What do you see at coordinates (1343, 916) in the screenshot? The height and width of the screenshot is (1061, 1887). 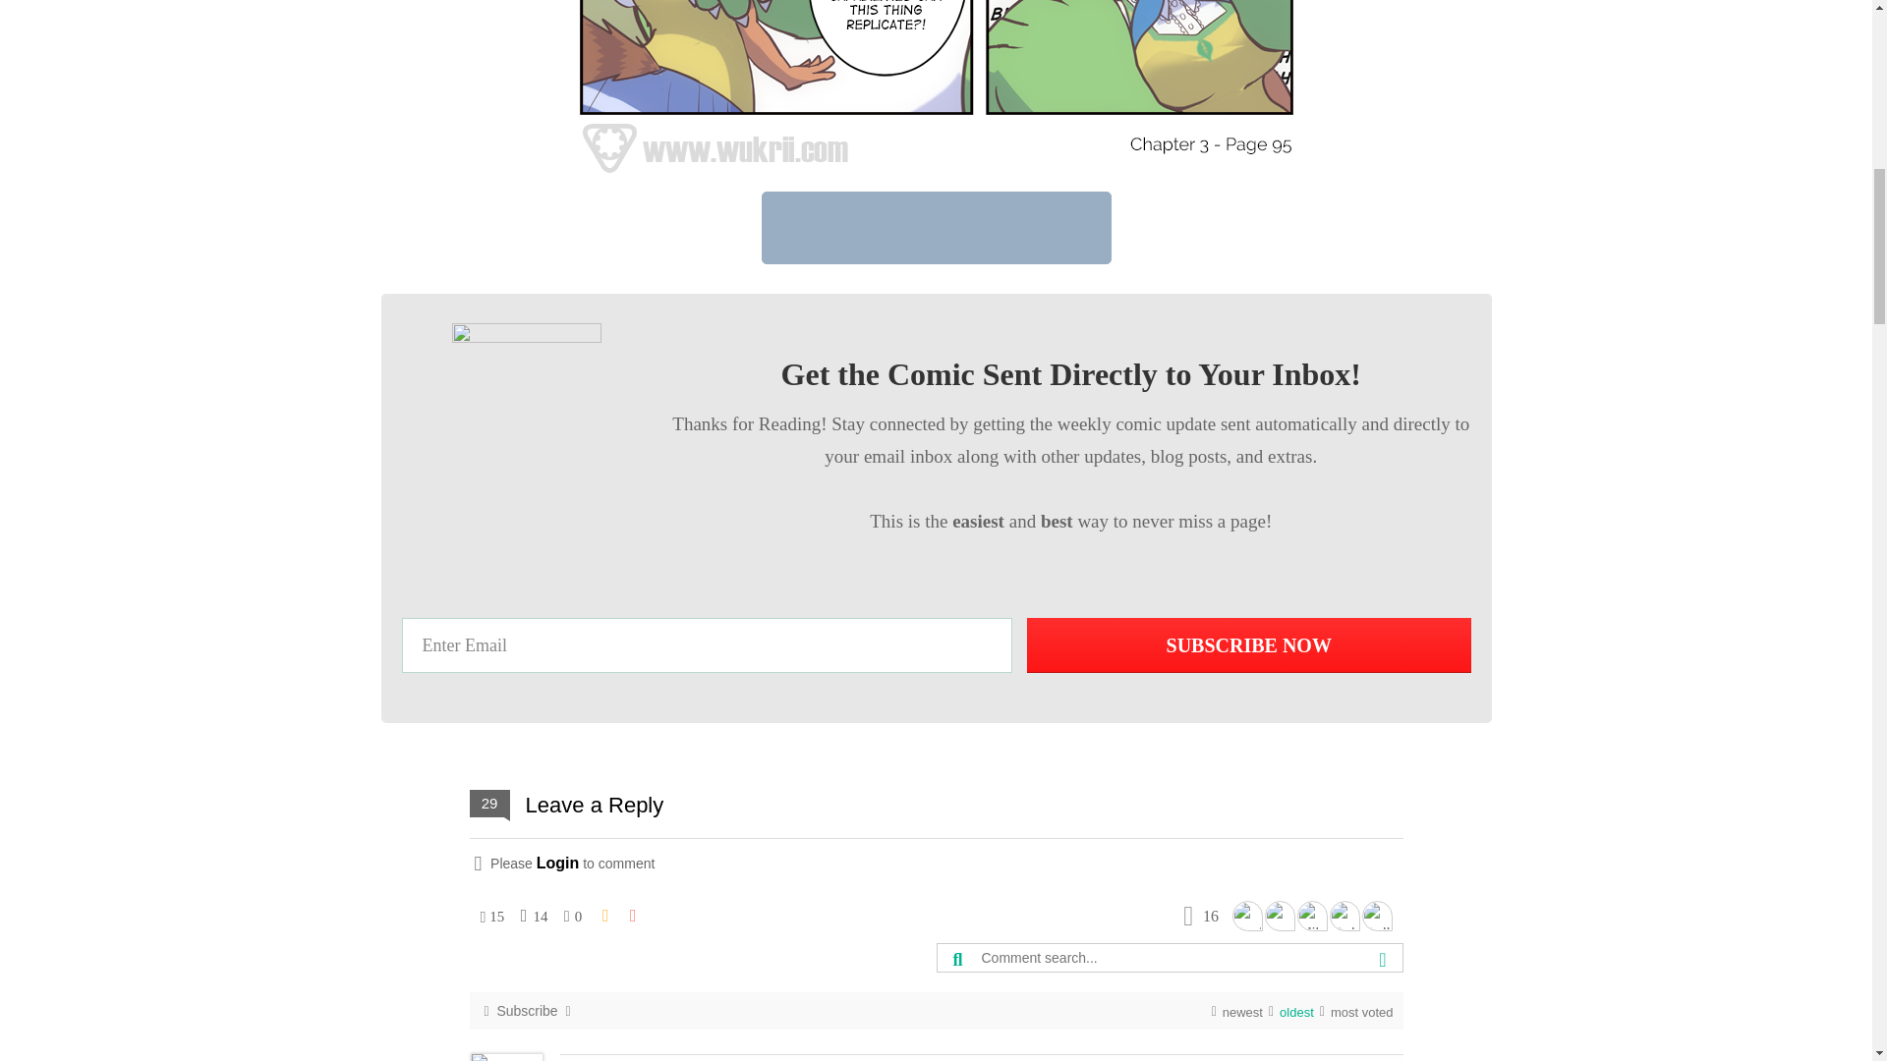 I see `ColdFusion` at bounding box center [1343, 916].